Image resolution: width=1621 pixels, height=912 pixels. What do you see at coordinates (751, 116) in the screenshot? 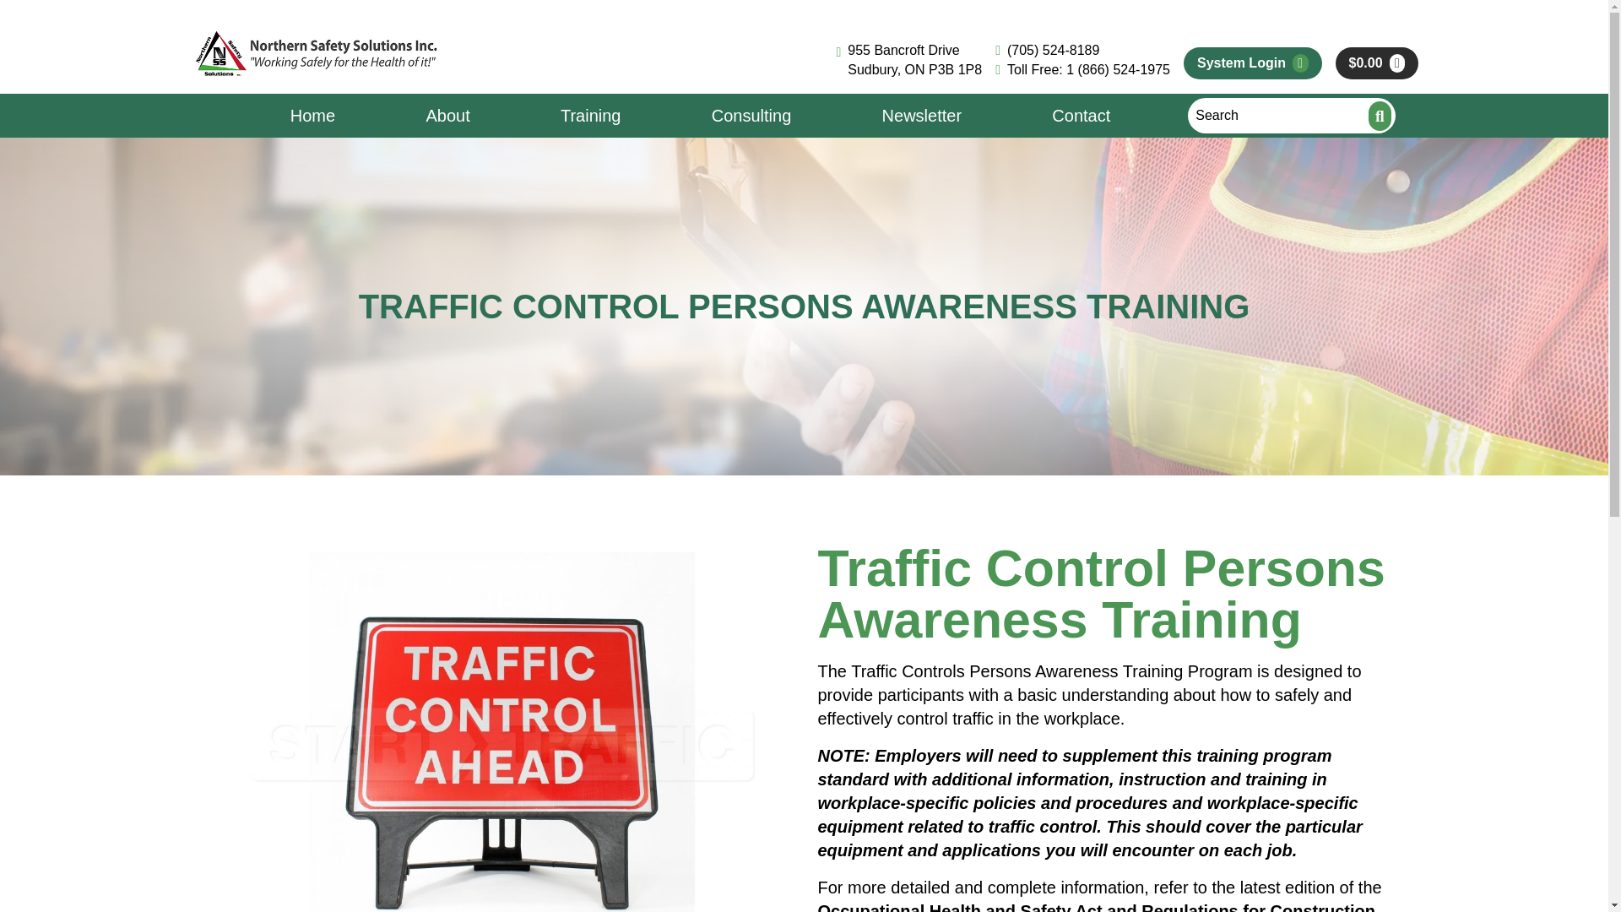
I see `Consulting` at bounding box center [751, 116].